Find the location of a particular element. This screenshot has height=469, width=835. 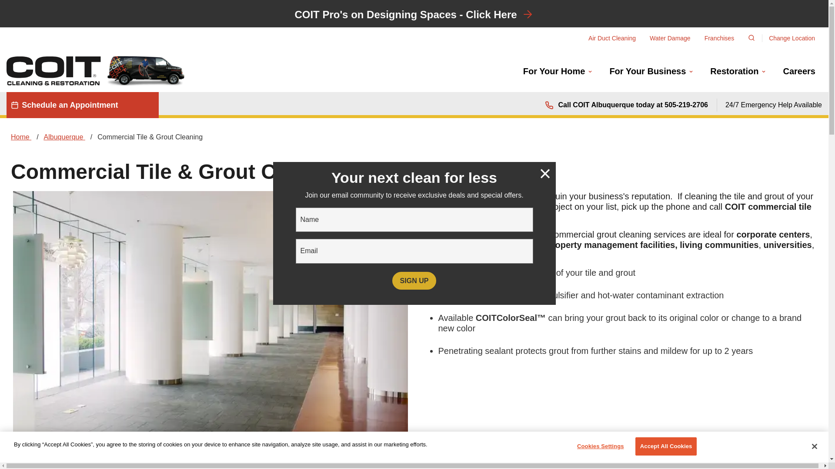

Sign Up is located at coordinates (414, 281).